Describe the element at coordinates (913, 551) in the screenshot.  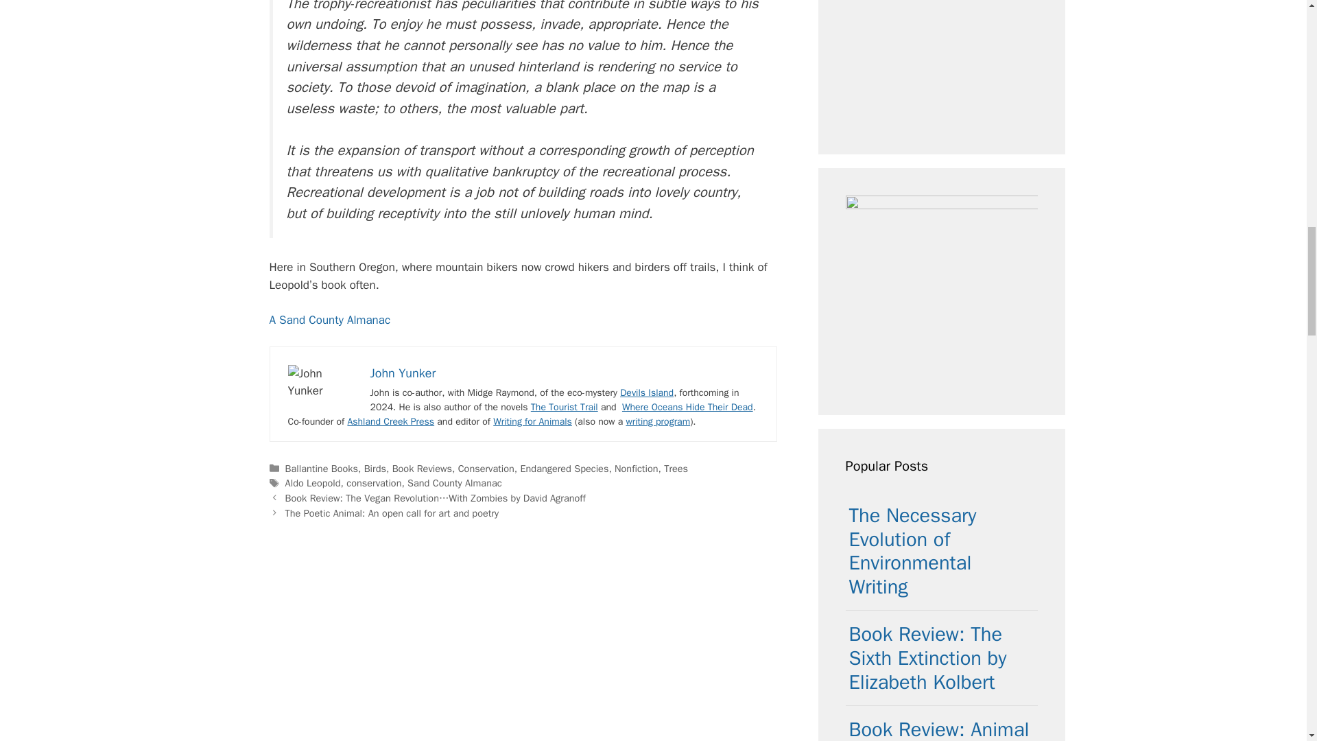
I see `The Necessary Evolution of Environmental Writing` at that location.